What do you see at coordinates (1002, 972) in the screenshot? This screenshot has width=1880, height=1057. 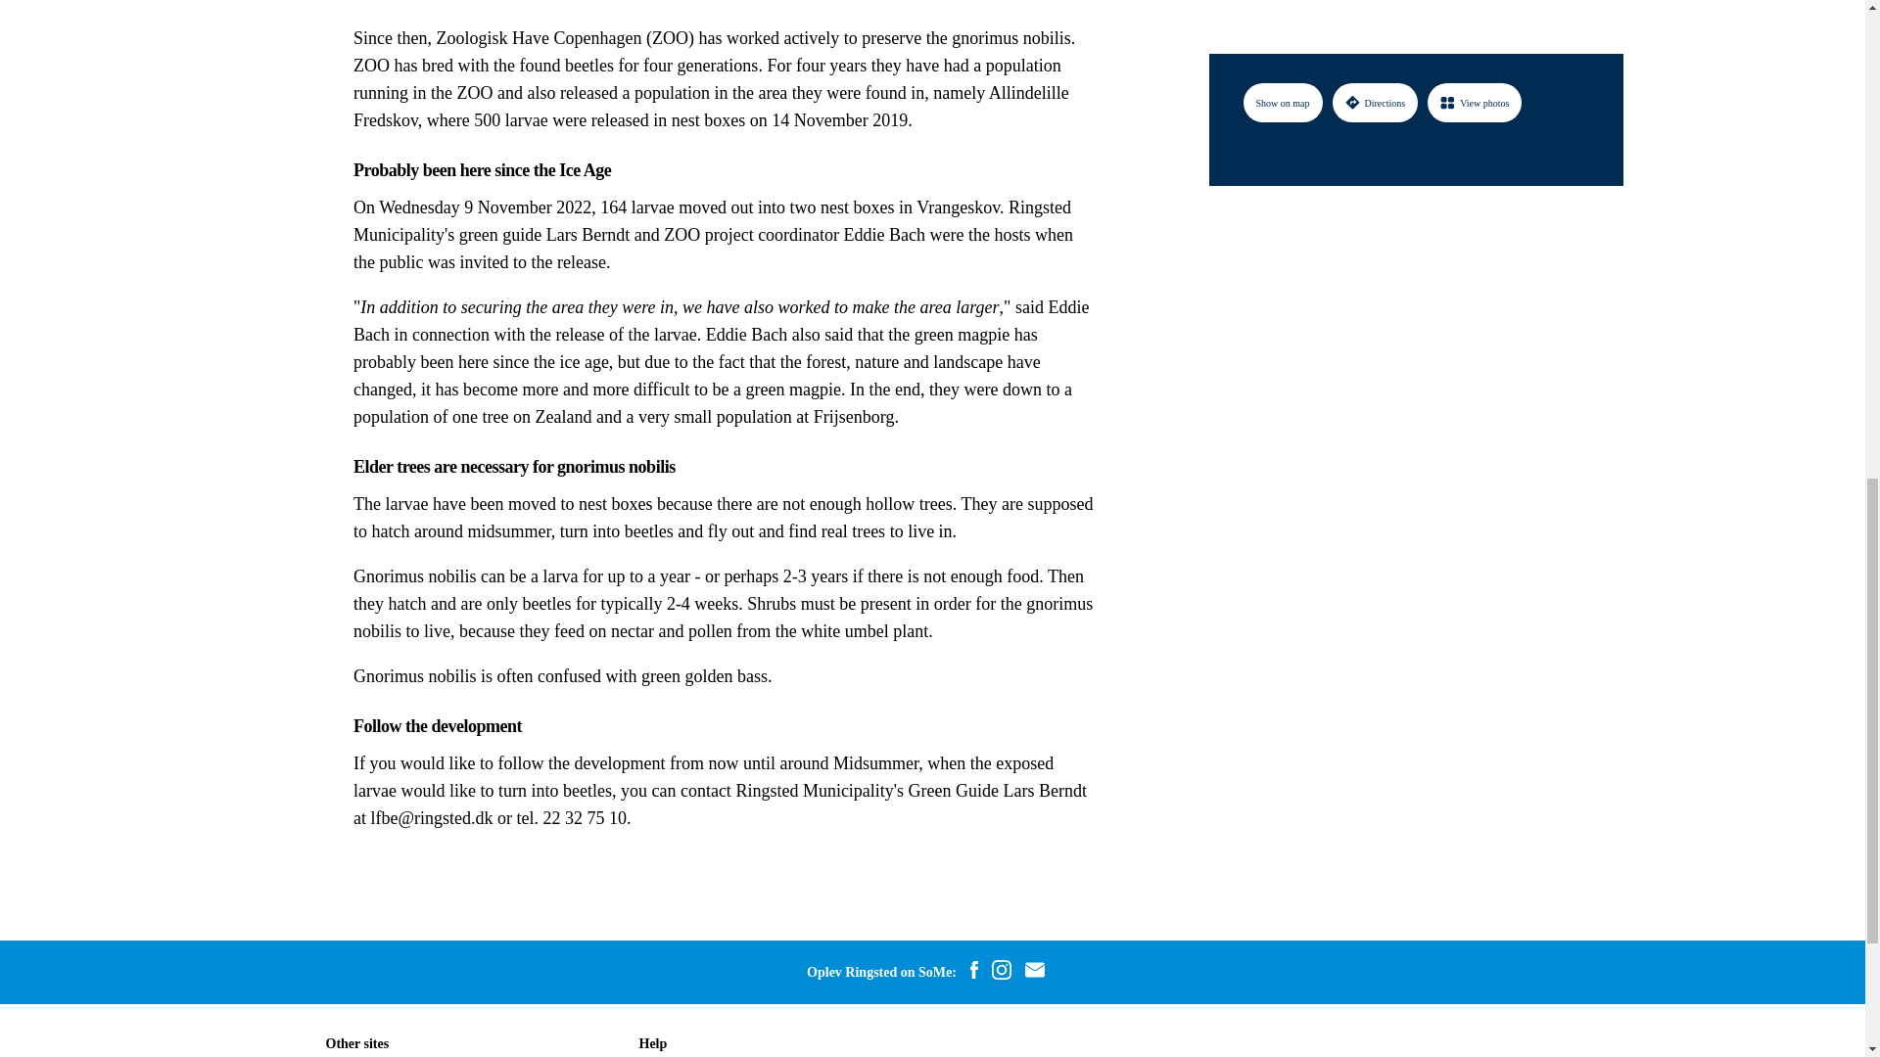 I see `instagram` at bounding box center [1002, 972].